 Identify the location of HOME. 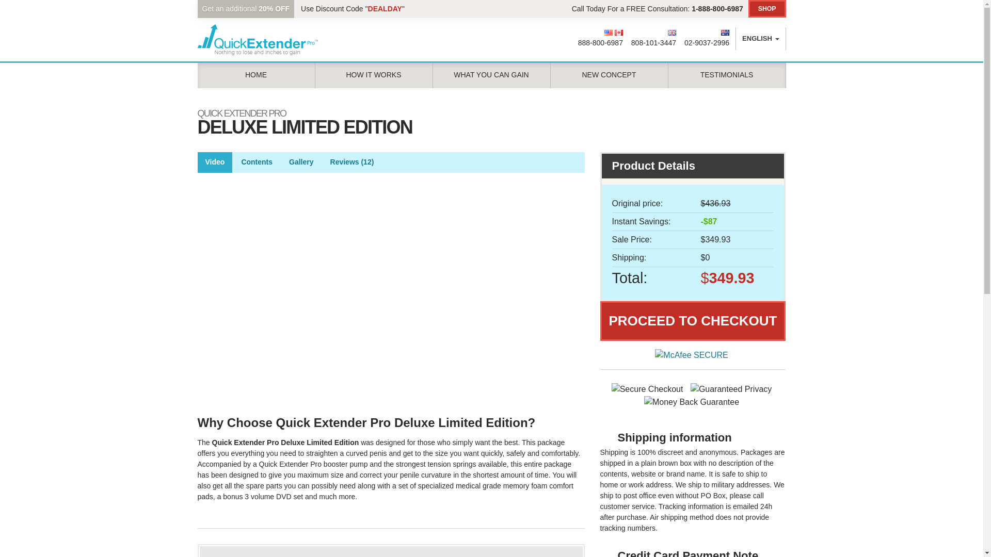
(256, 75).